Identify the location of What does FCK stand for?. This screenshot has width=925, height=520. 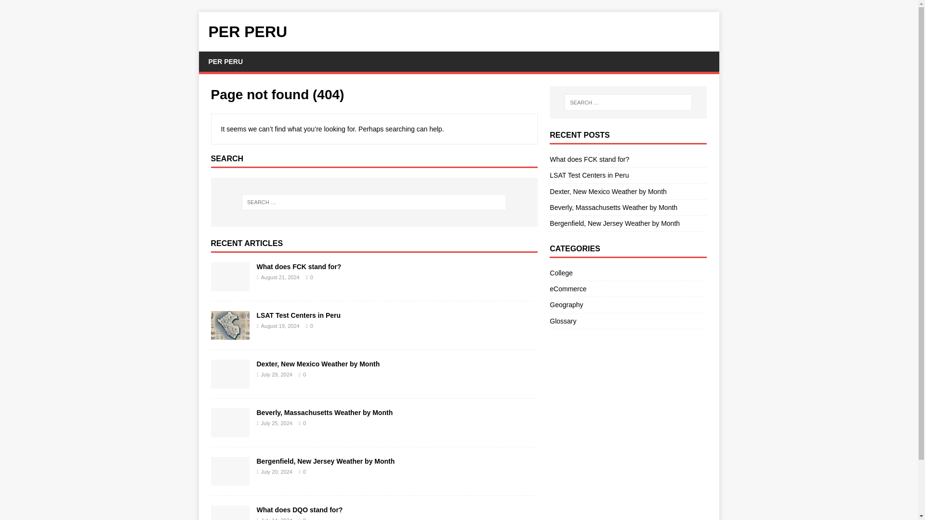
(589, 159).